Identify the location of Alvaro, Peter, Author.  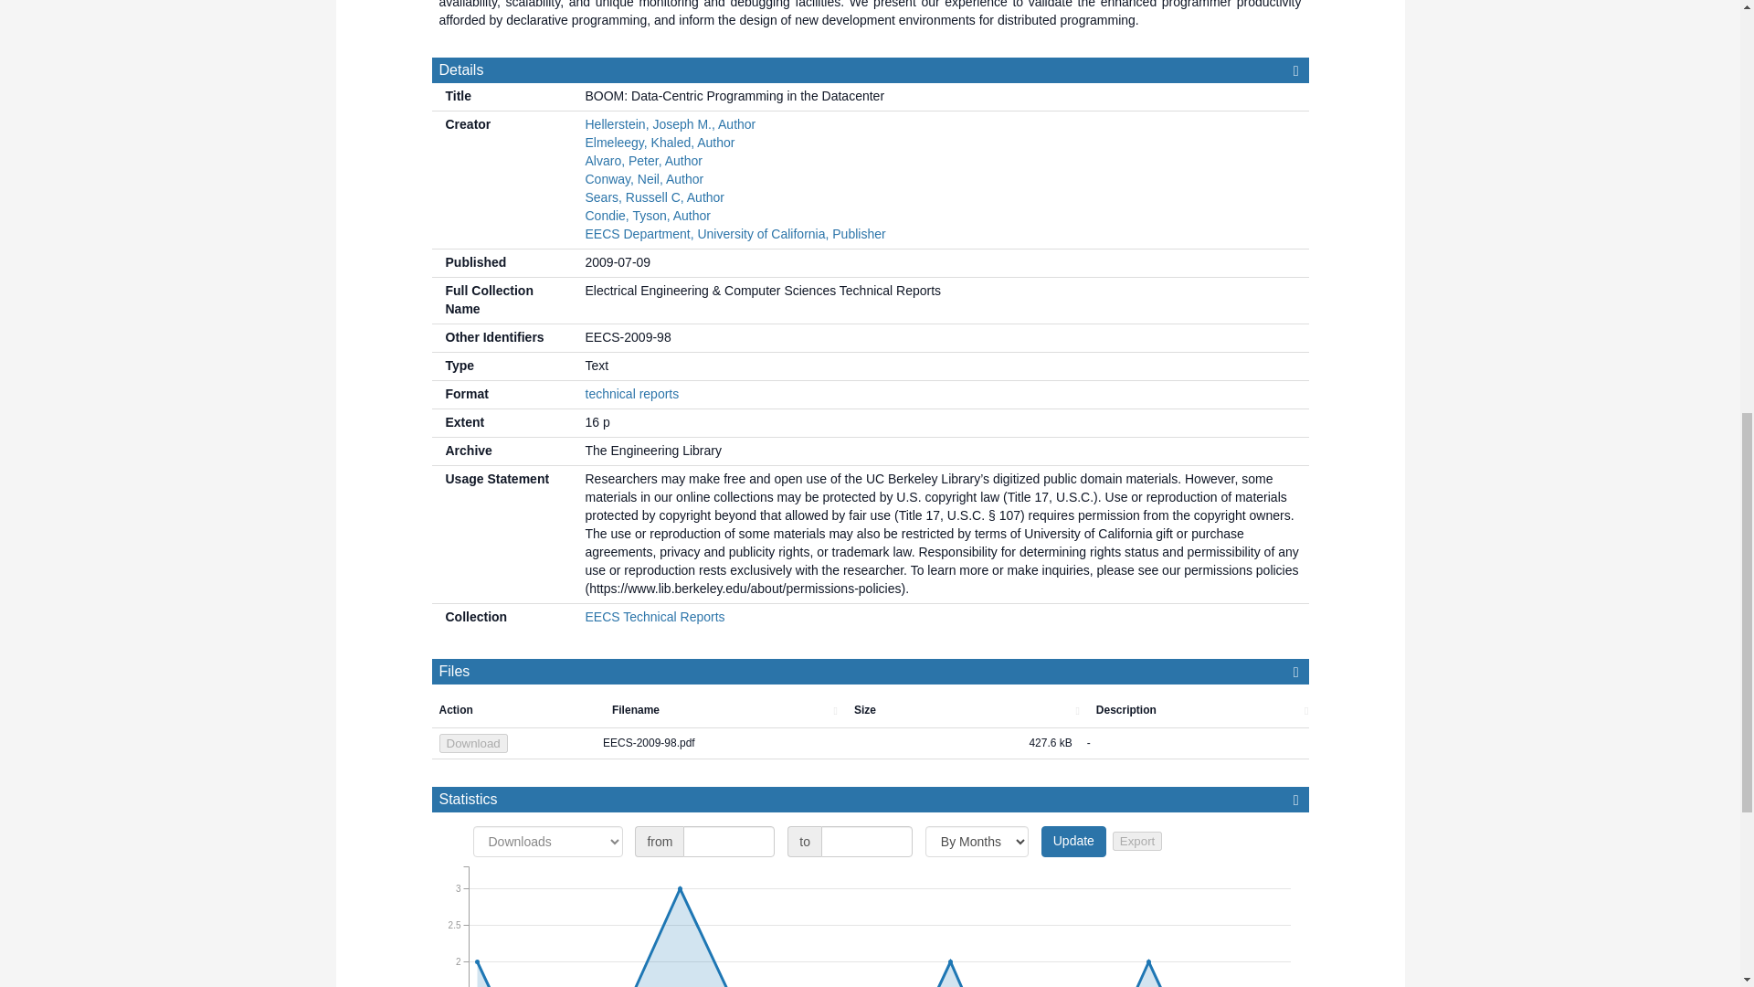
(643, 161).